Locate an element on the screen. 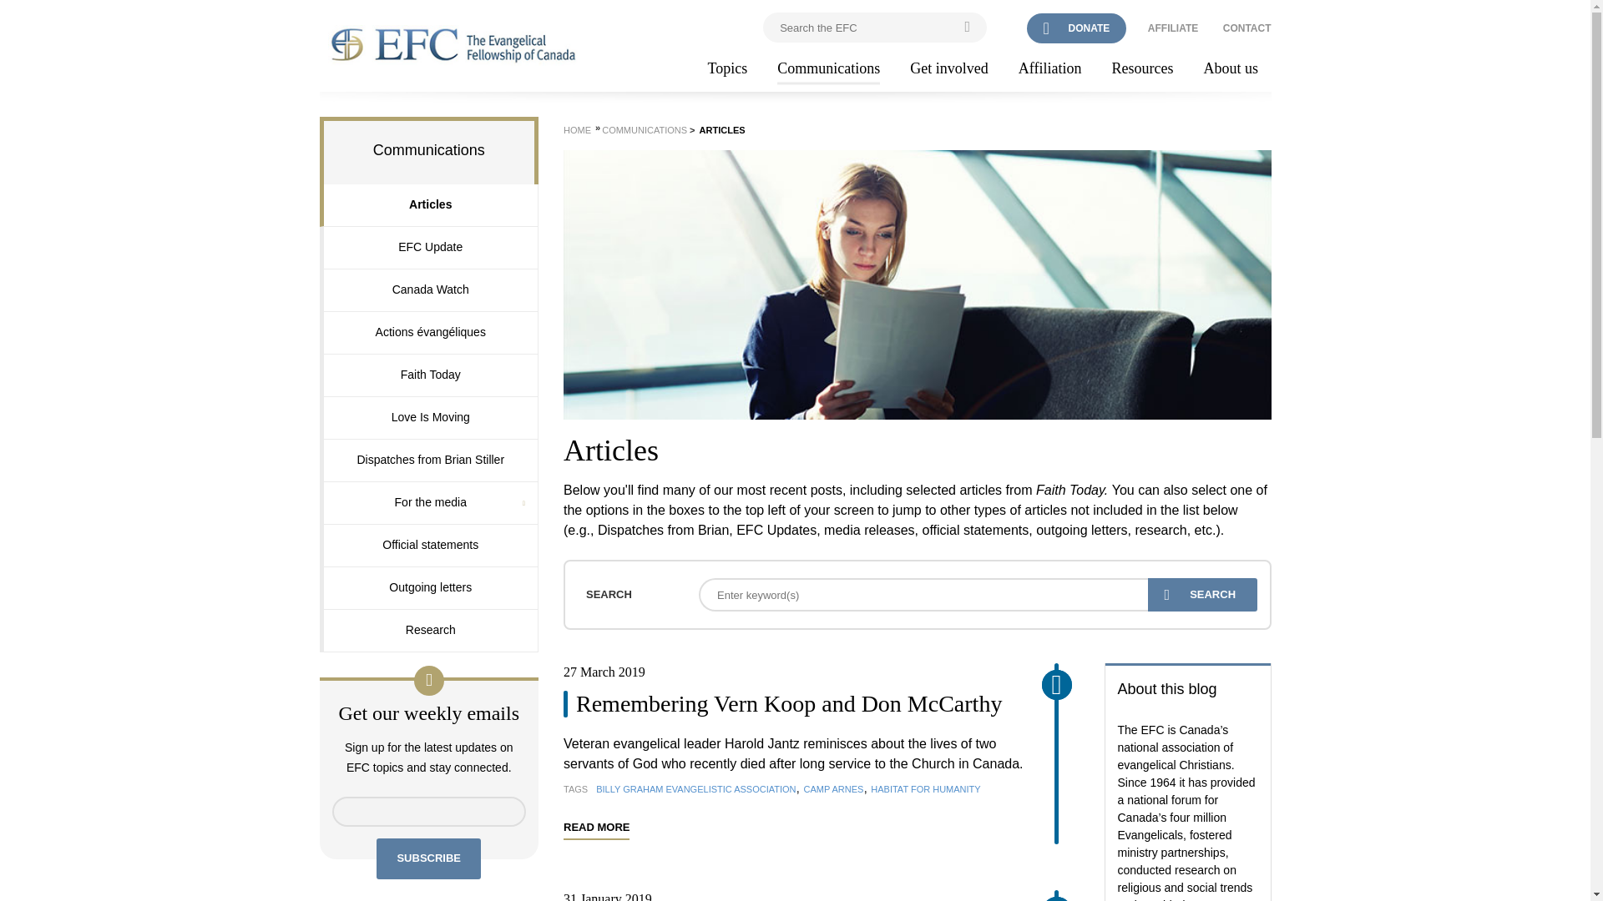 This screenshot has height=901, width=1603. Topics is located at coordinates (727, 69).